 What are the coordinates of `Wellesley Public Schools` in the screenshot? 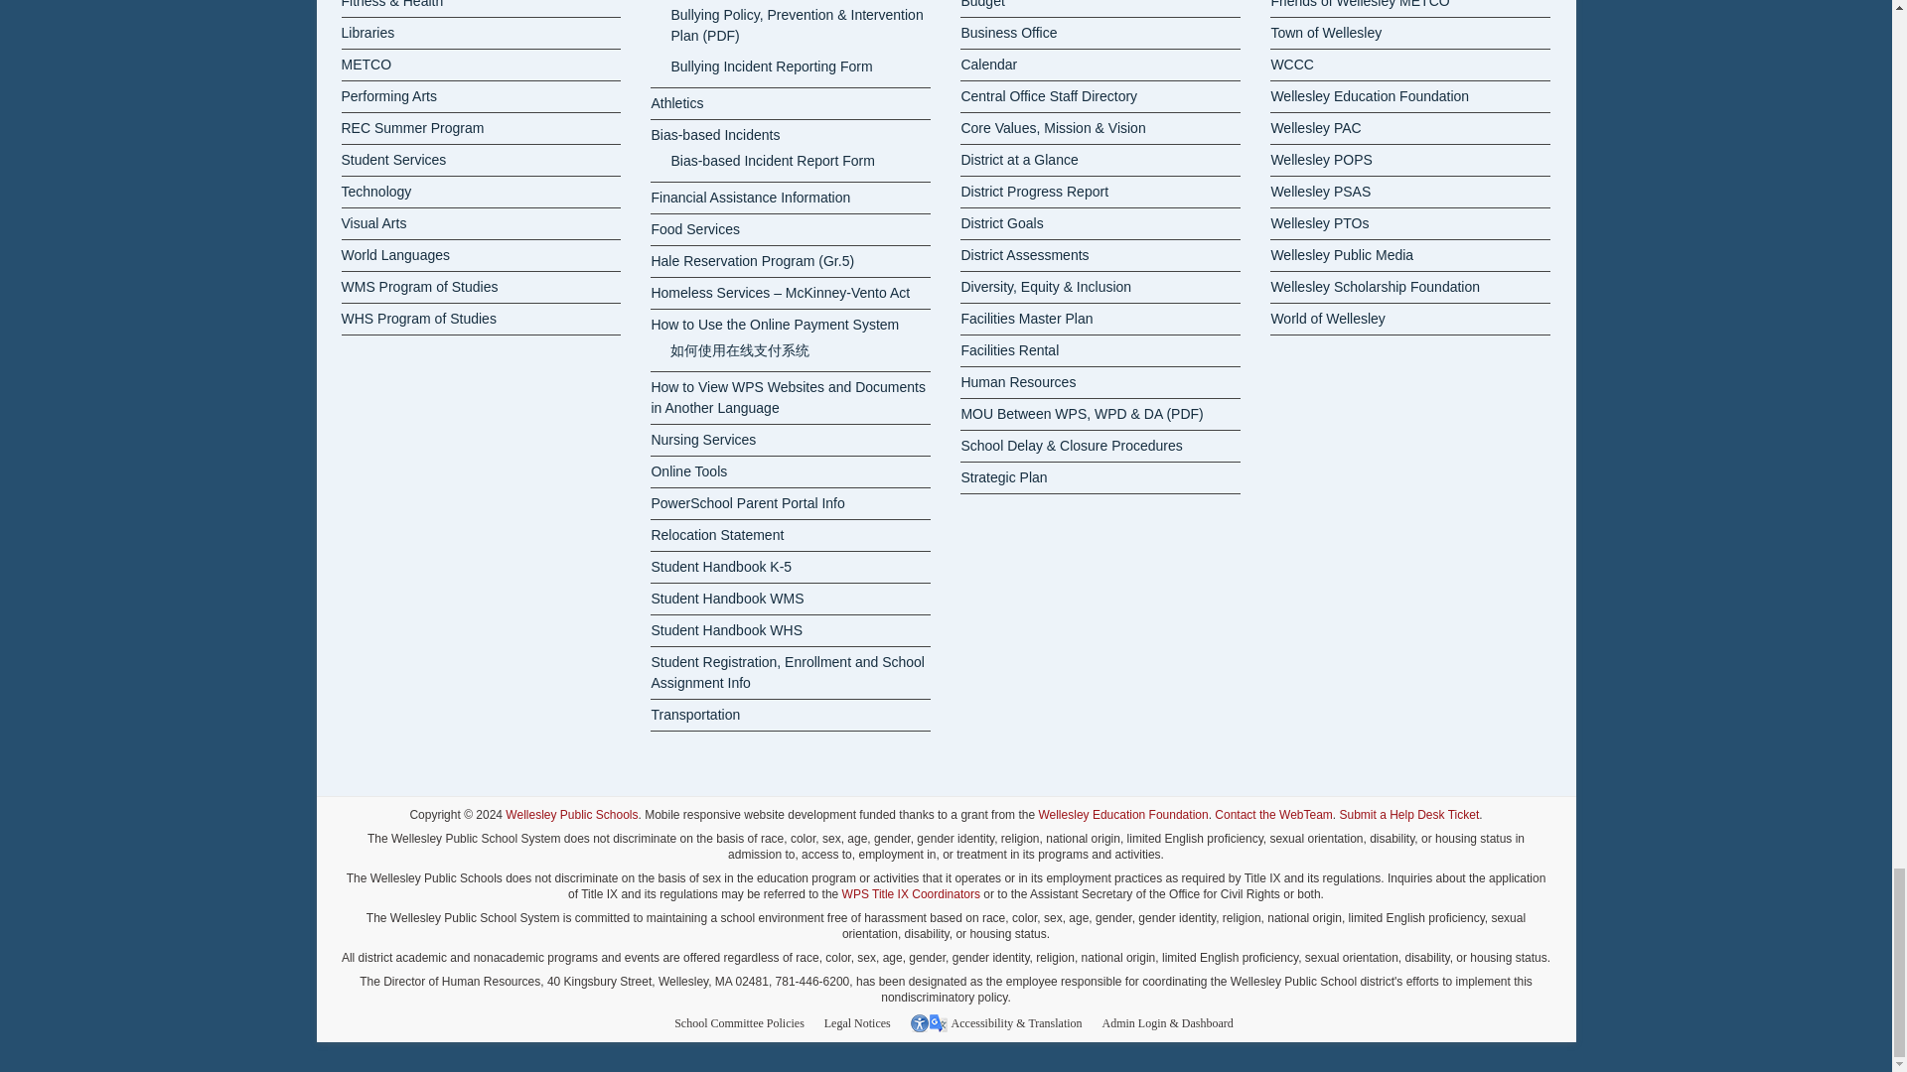 It's located at (570, 815).